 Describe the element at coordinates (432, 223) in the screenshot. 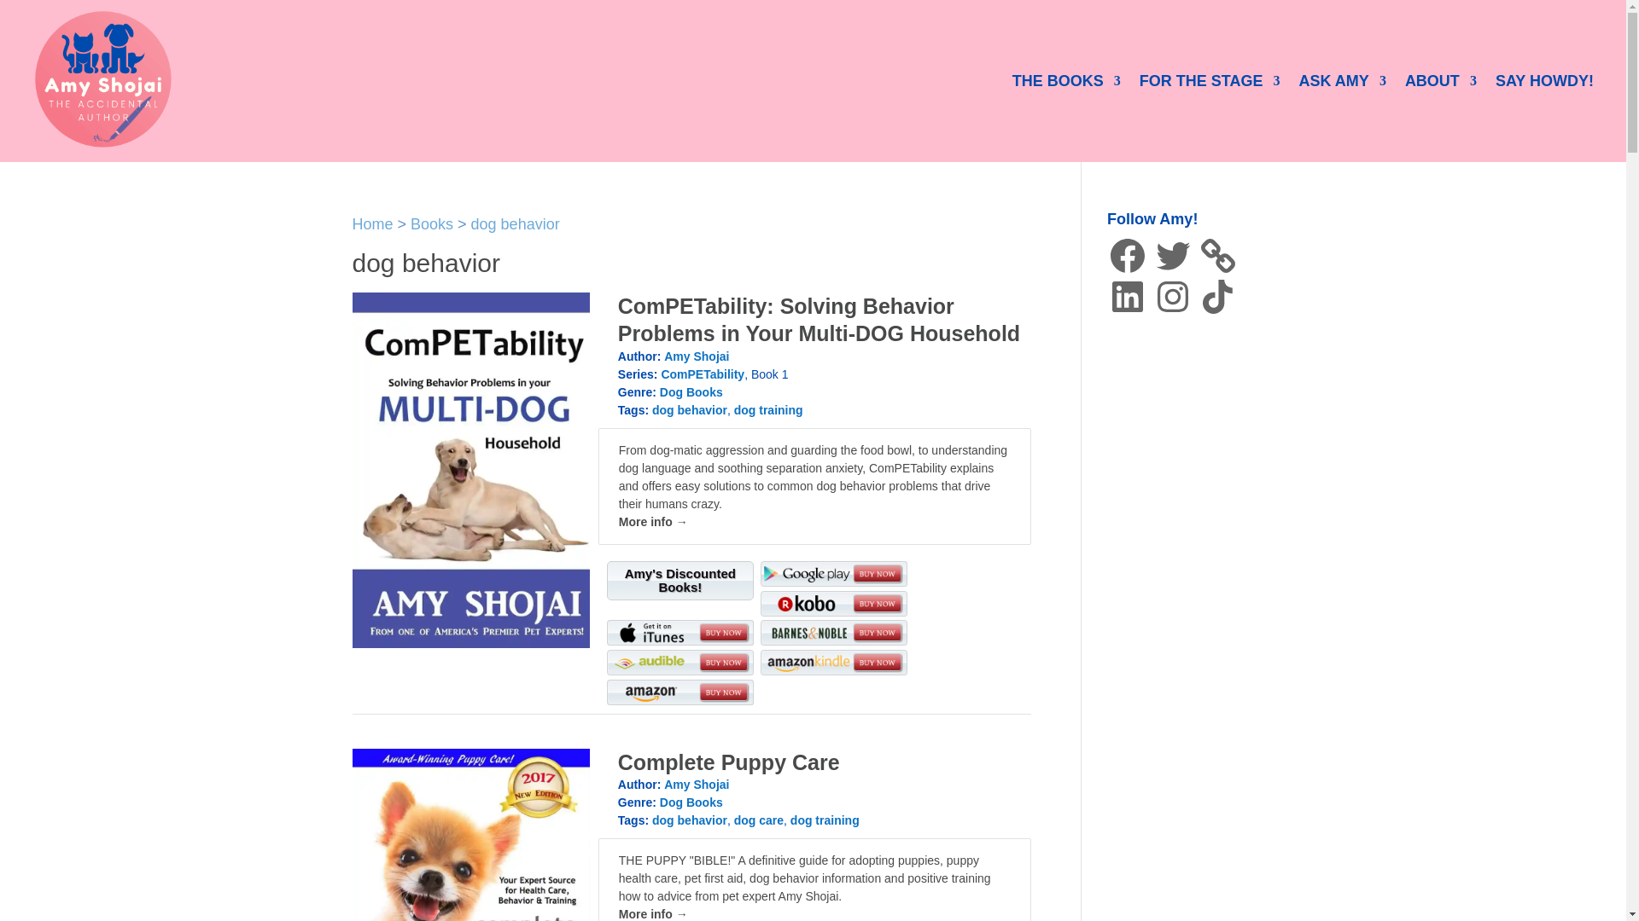

I see `Books` at that location.